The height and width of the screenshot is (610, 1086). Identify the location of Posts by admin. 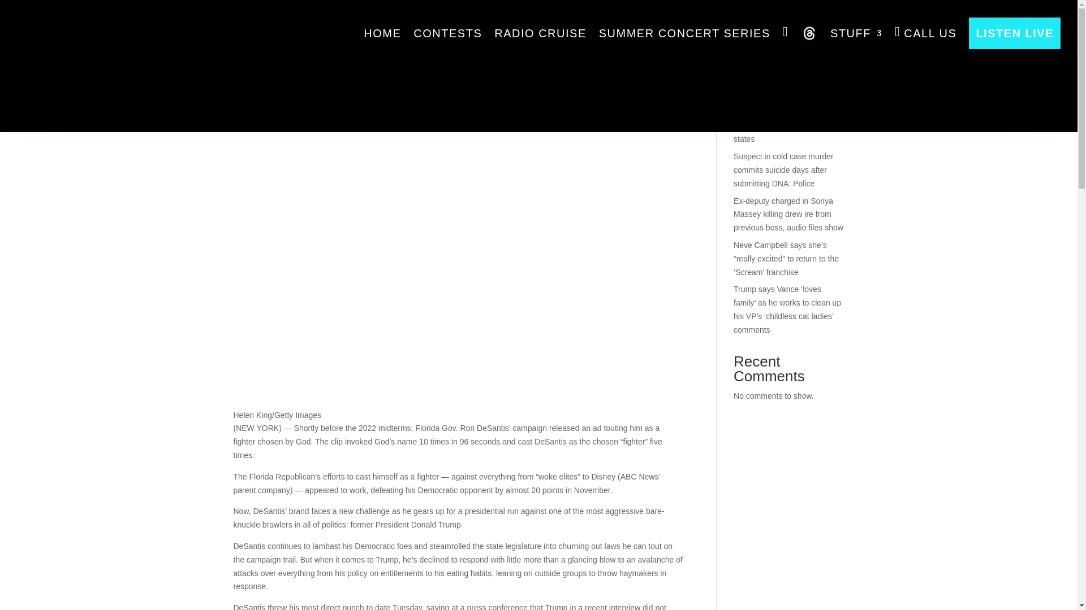
(254, 78).